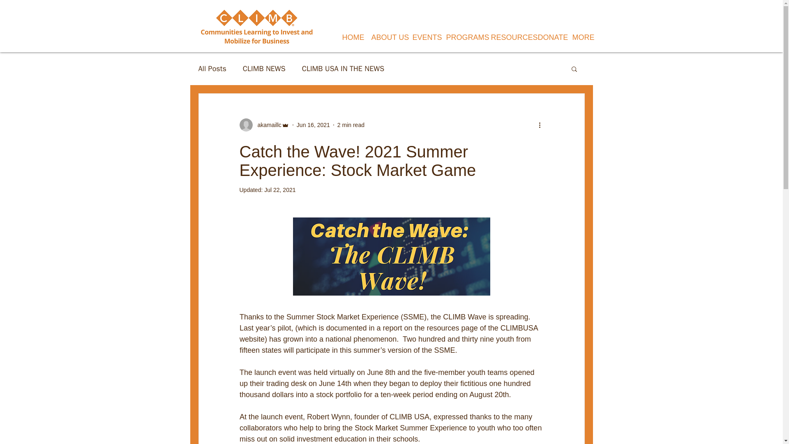  I want to click on ABOUT US, so click(385, 38).